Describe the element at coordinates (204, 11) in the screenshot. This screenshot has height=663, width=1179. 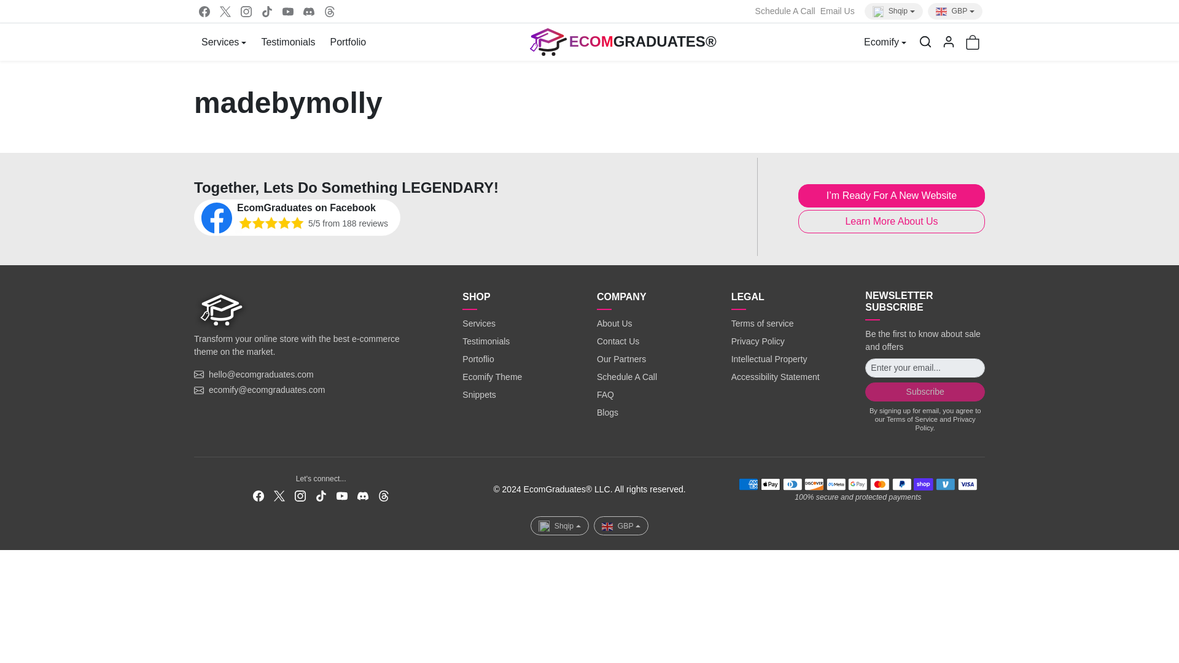
I see `Facebook` at that location.